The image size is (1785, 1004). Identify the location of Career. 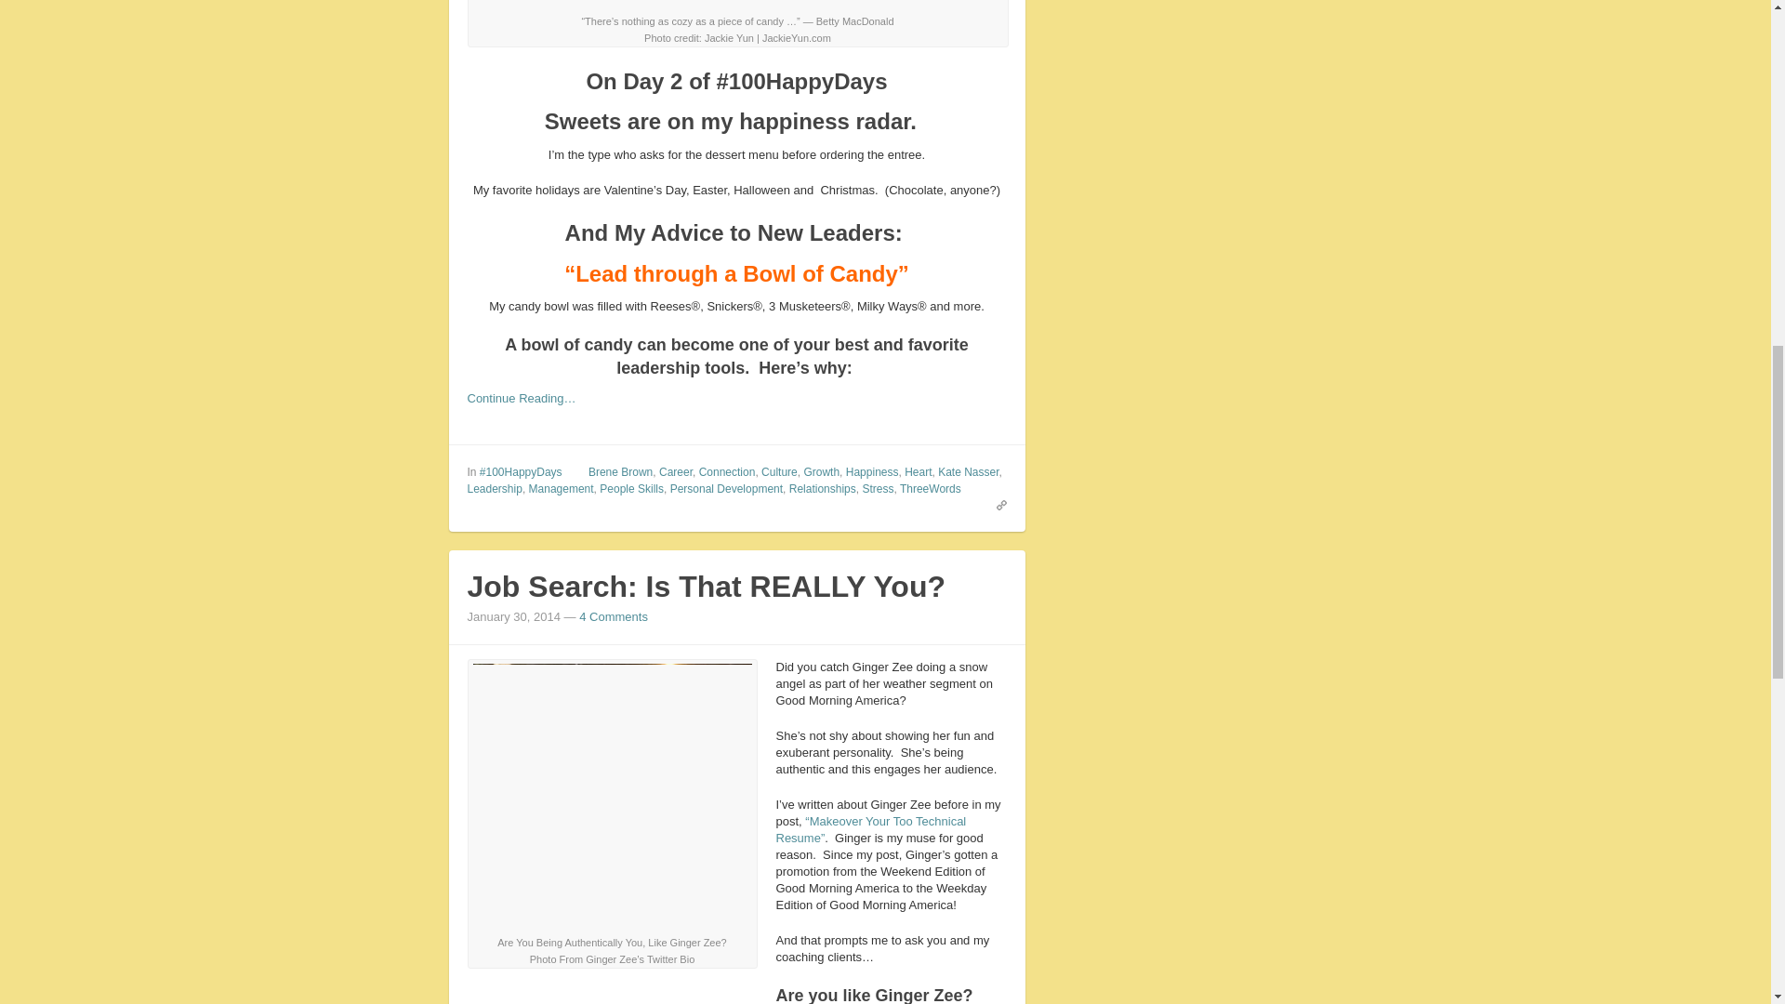
(675, 472).